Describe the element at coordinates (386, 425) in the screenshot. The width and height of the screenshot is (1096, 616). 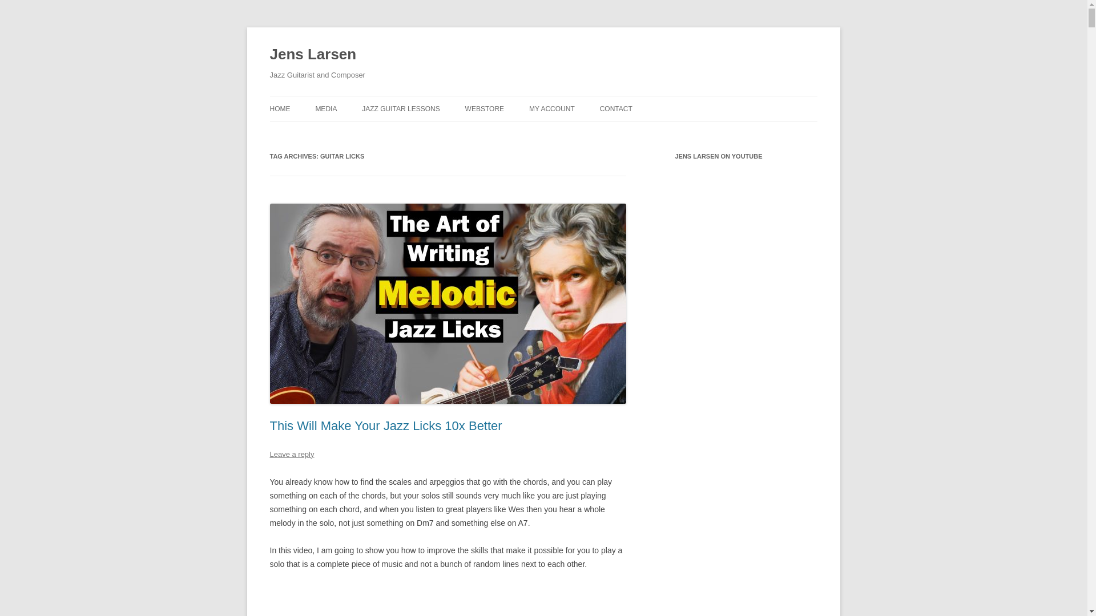
I see `This Will Make Your Jazz Licks 10x Better` at that location.